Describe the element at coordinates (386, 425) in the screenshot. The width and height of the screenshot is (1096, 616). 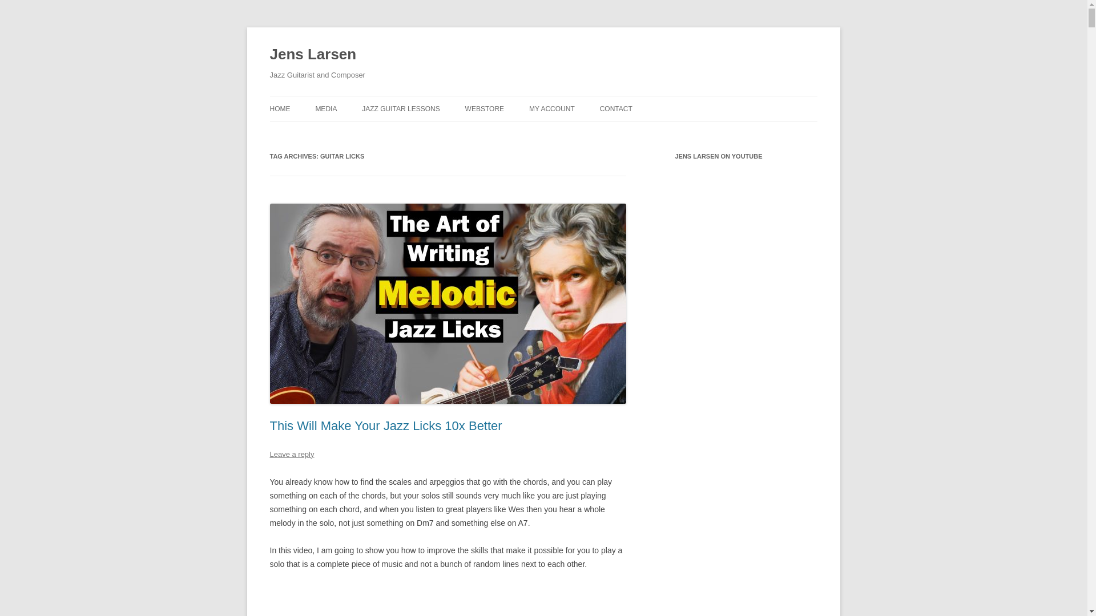
I see `This Will Make Your Jazz Licks 10x Better` at that location.